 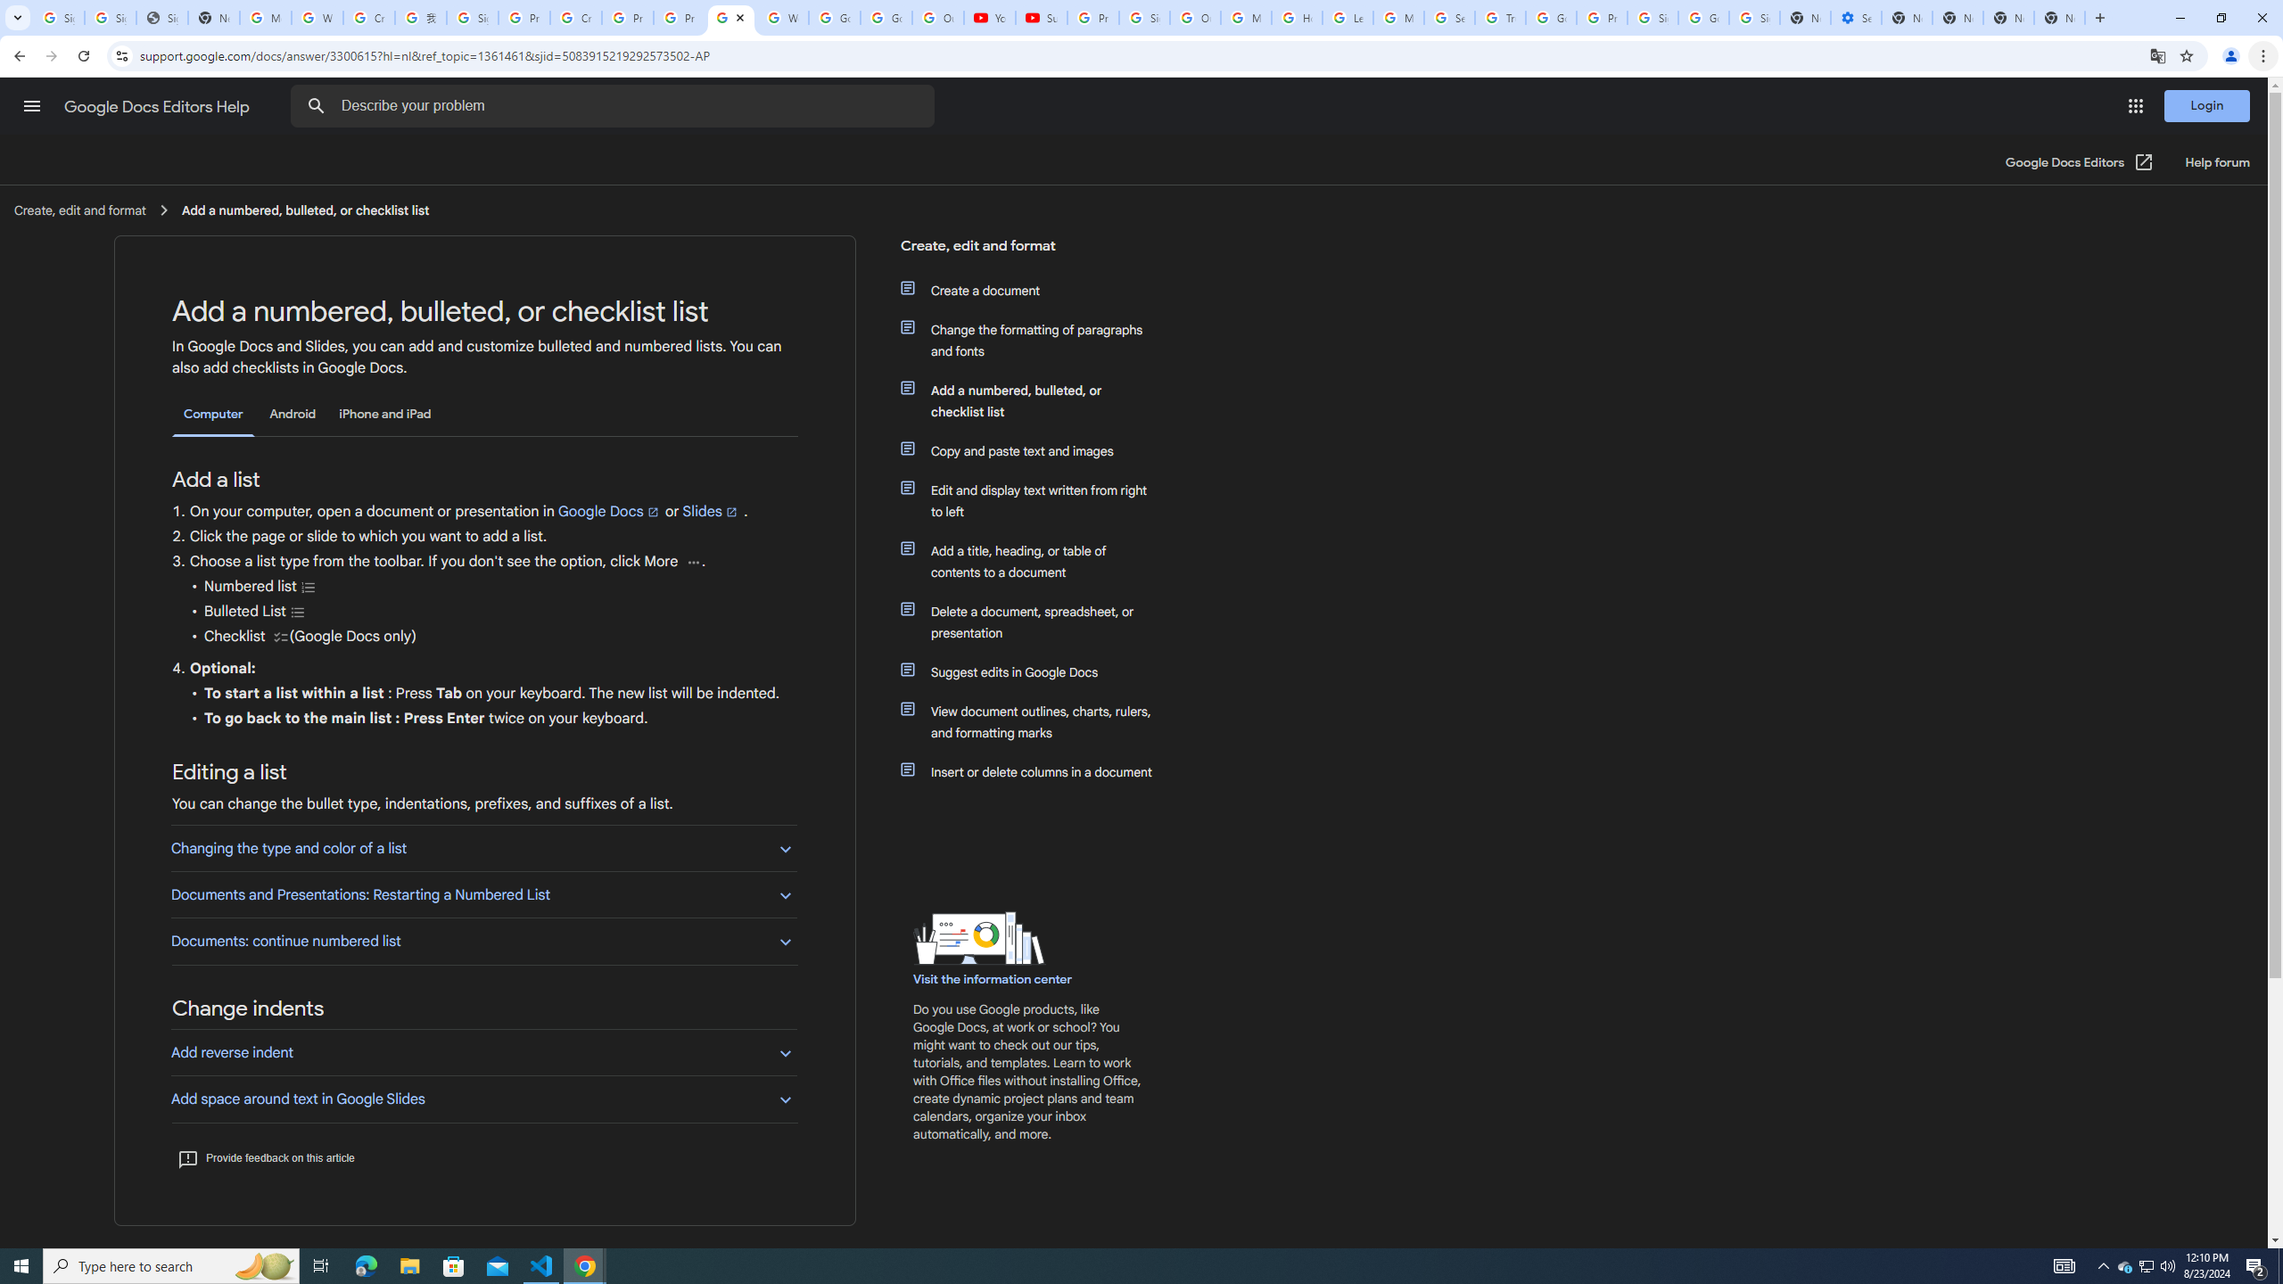 I want to click on Add reverse indent, so click(x=483, y=1052).